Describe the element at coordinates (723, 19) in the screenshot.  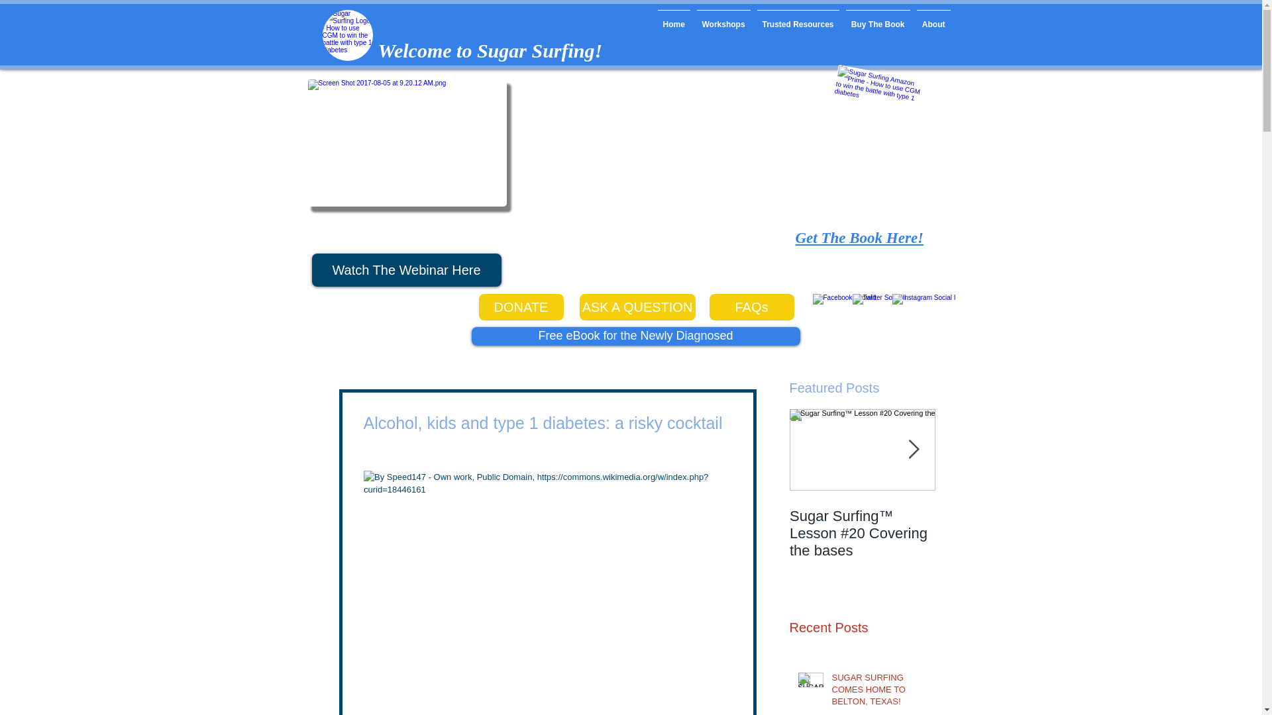
I see `Workshops` at that location.